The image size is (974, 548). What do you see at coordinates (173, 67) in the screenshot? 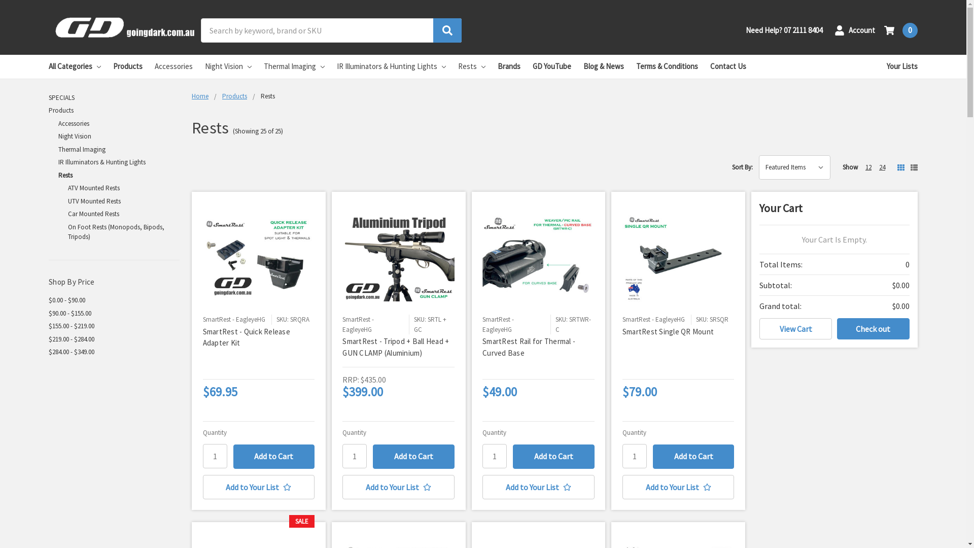
I see `Accessories` at bounding box center [173, 67].